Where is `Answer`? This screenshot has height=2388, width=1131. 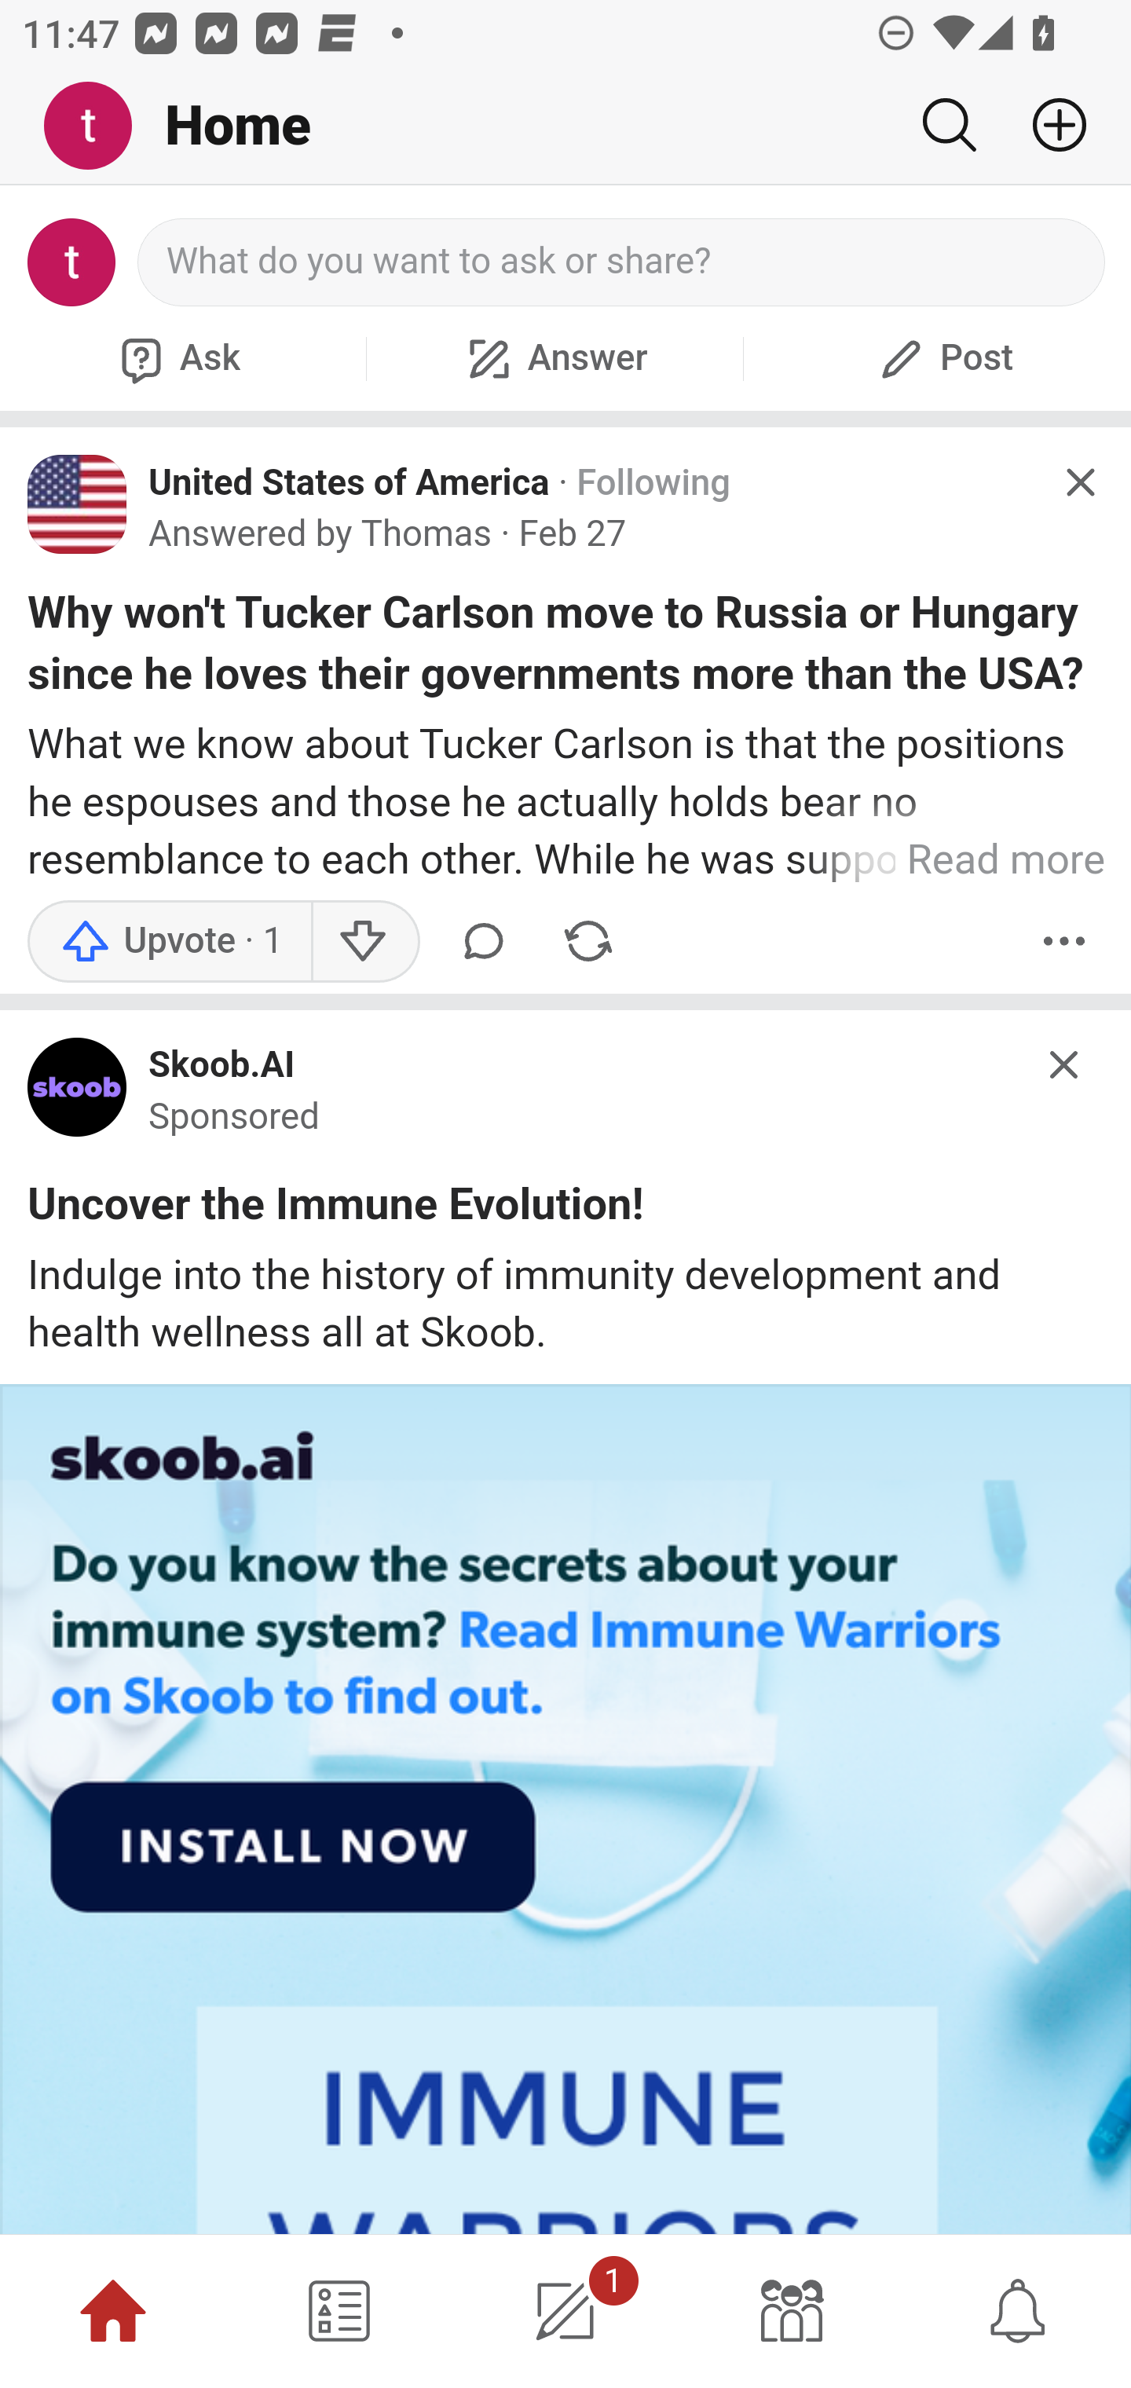
Answer is located at coordinates (555, 358).